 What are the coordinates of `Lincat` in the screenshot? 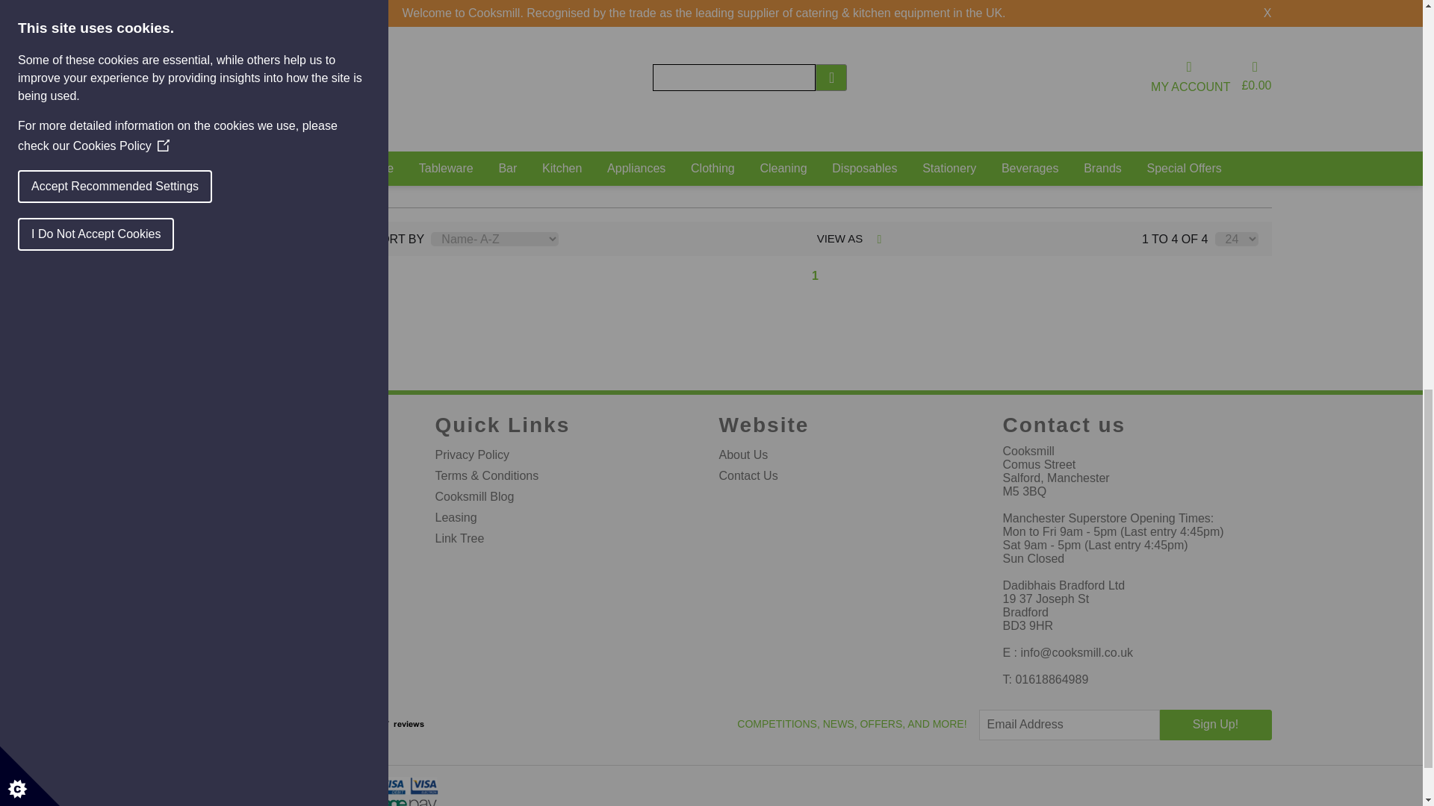 It's located at (768, 20).